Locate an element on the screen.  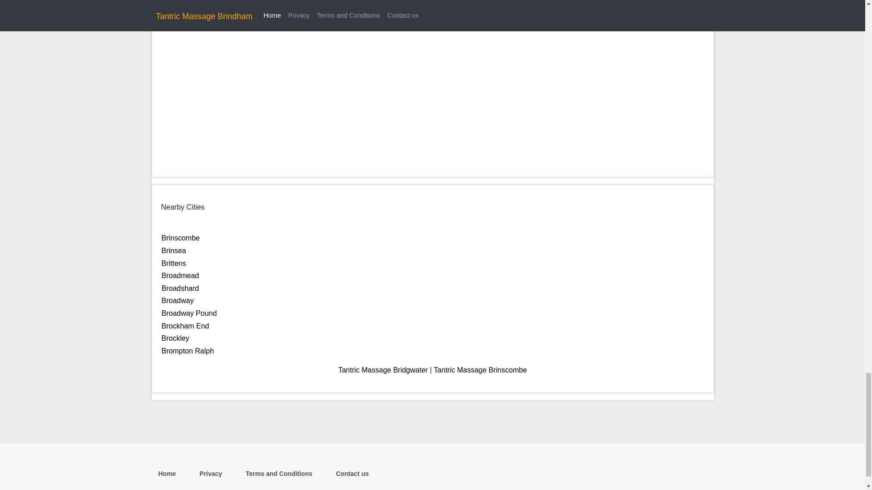
Brockham End is located at coordinates (185, 326).